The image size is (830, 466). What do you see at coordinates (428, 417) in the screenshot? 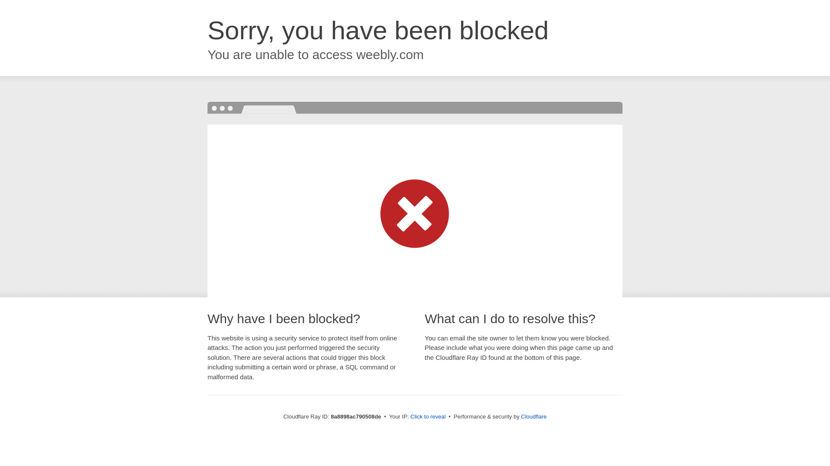
I see `Click to reveal` at bounding box center [428, 417].